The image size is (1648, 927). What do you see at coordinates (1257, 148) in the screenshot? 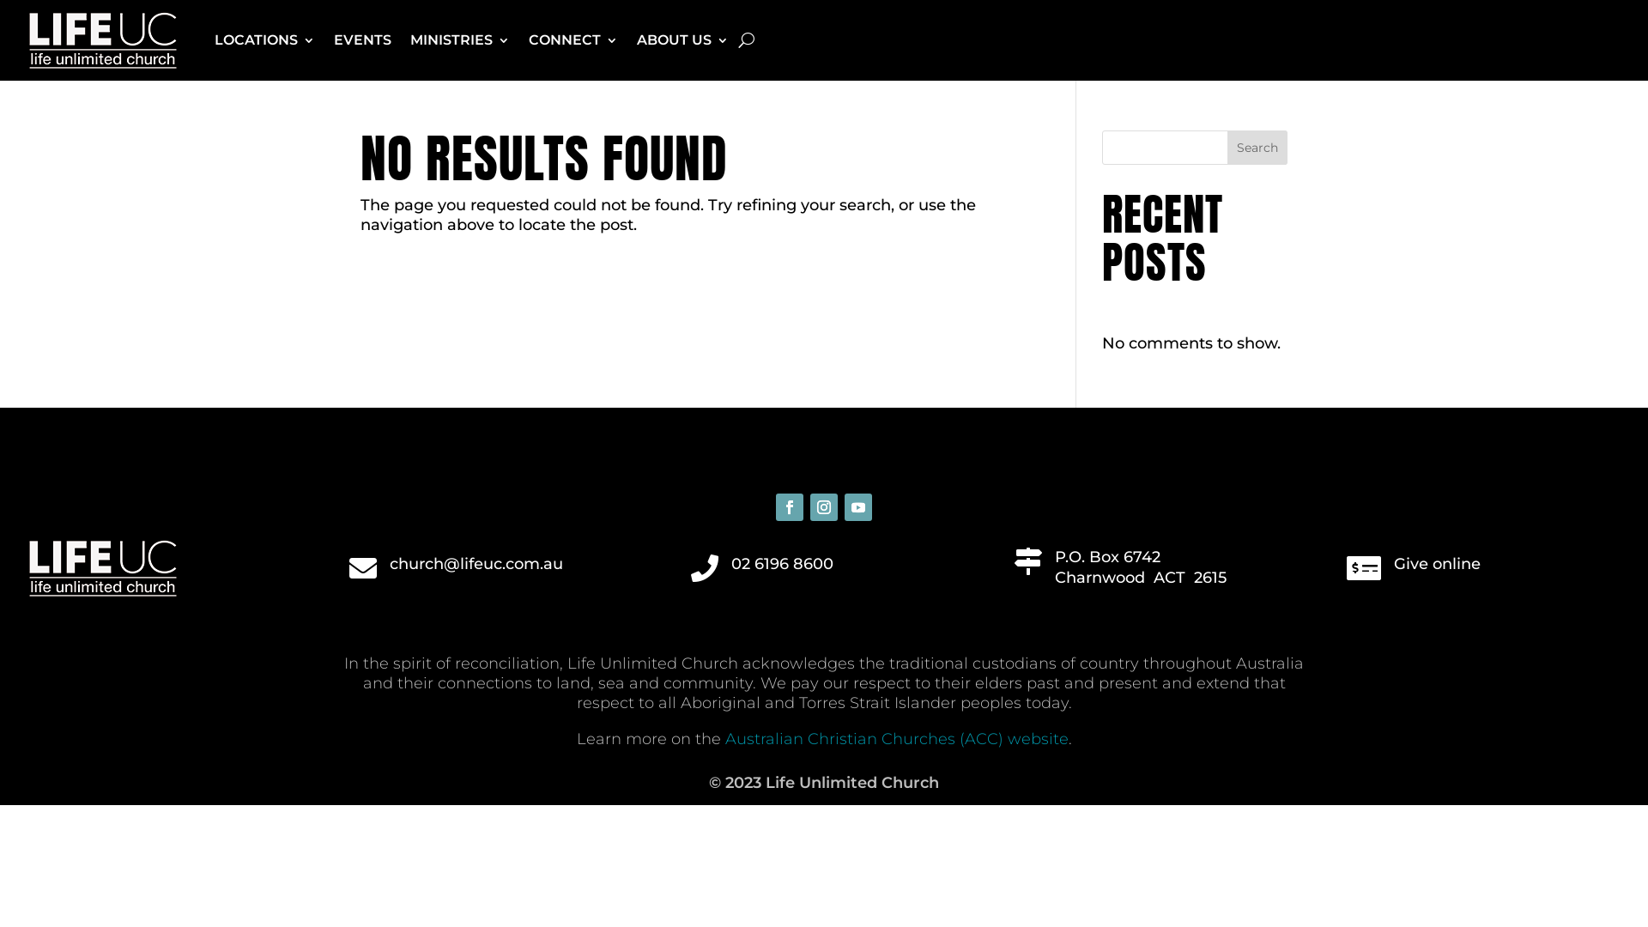
I see `Search` at bounding box center [1257, 148].